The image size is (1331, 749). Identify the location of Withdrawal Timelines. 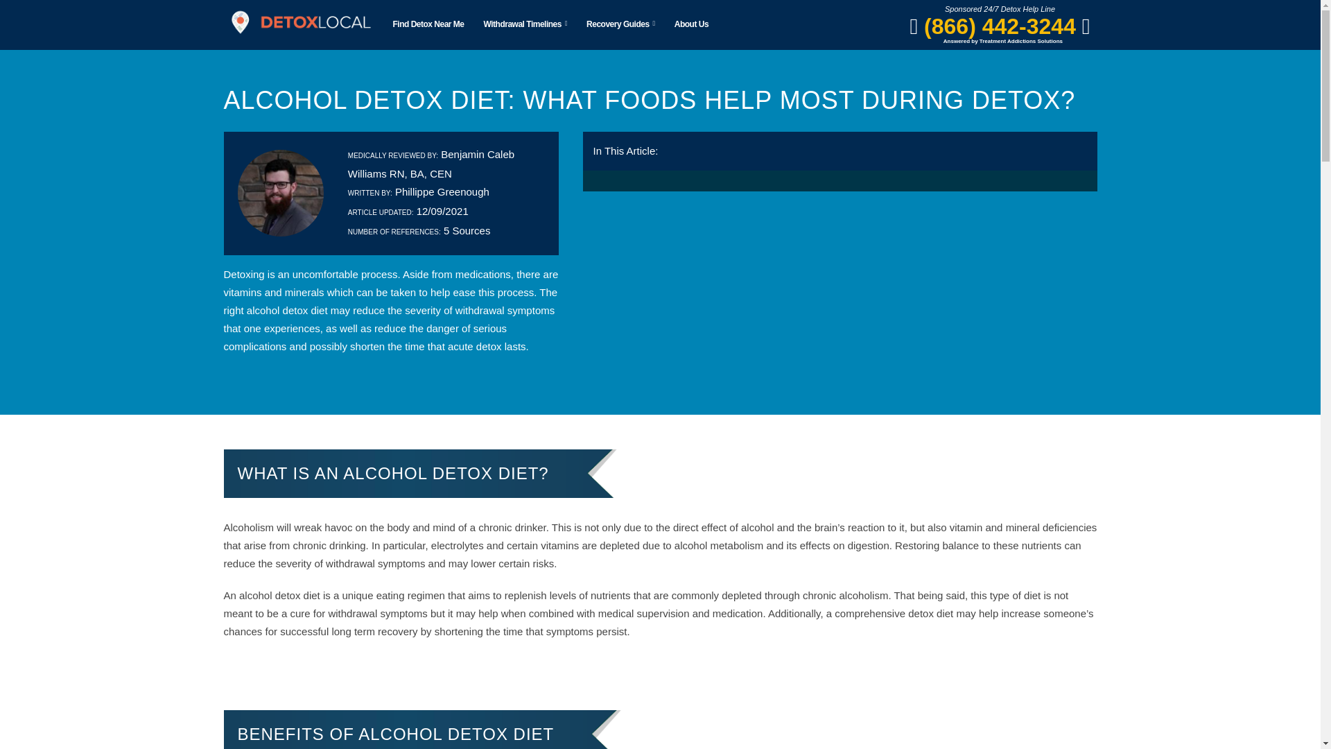
(311, 22).